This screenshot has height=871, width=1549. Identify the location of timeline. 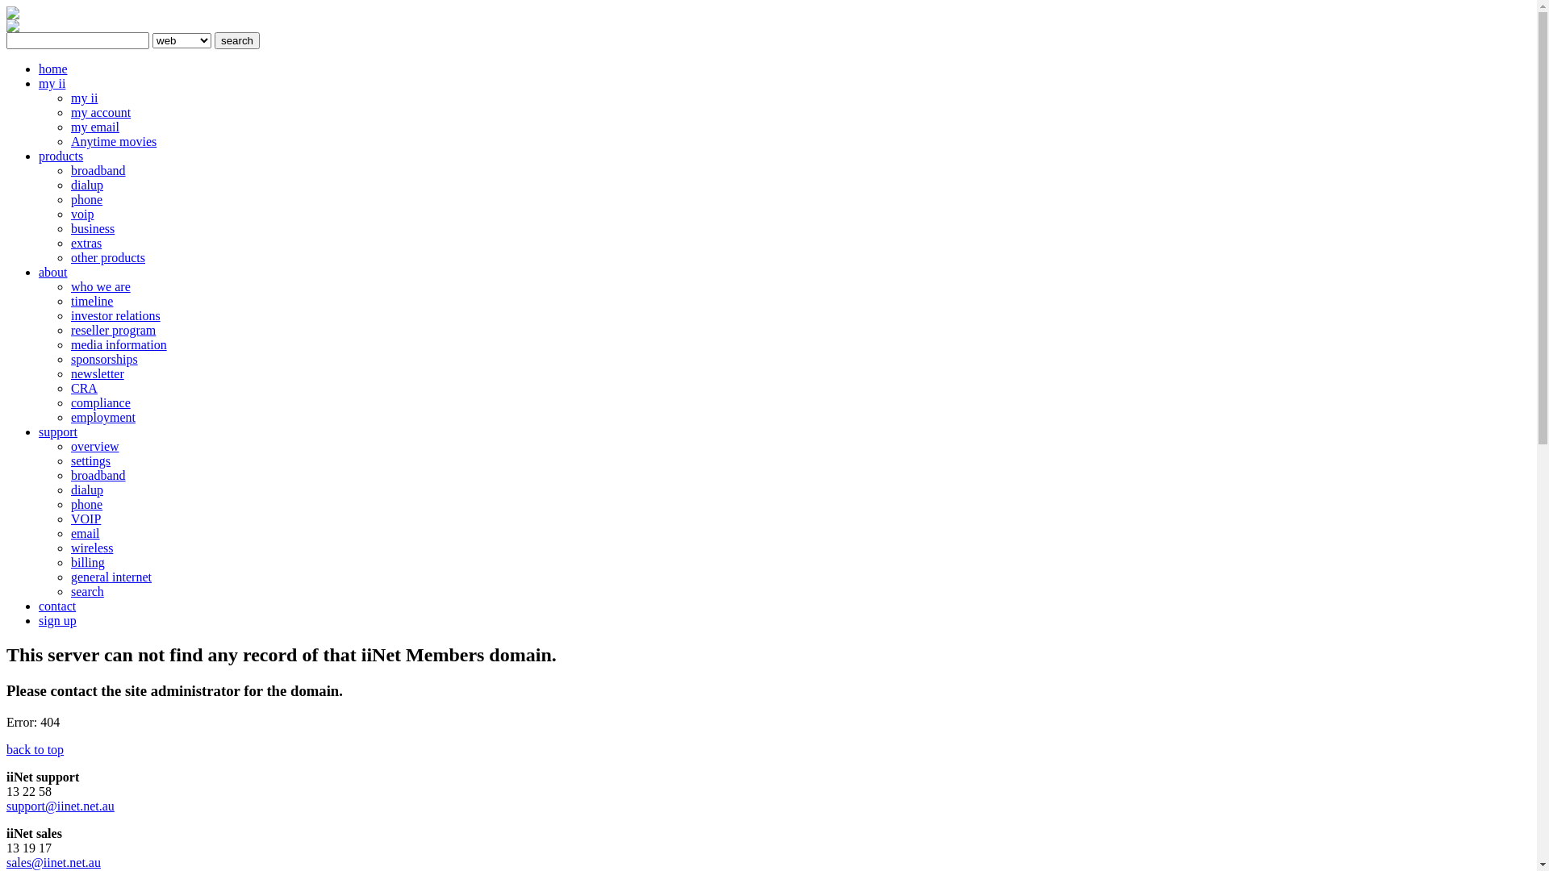
(92, 302).